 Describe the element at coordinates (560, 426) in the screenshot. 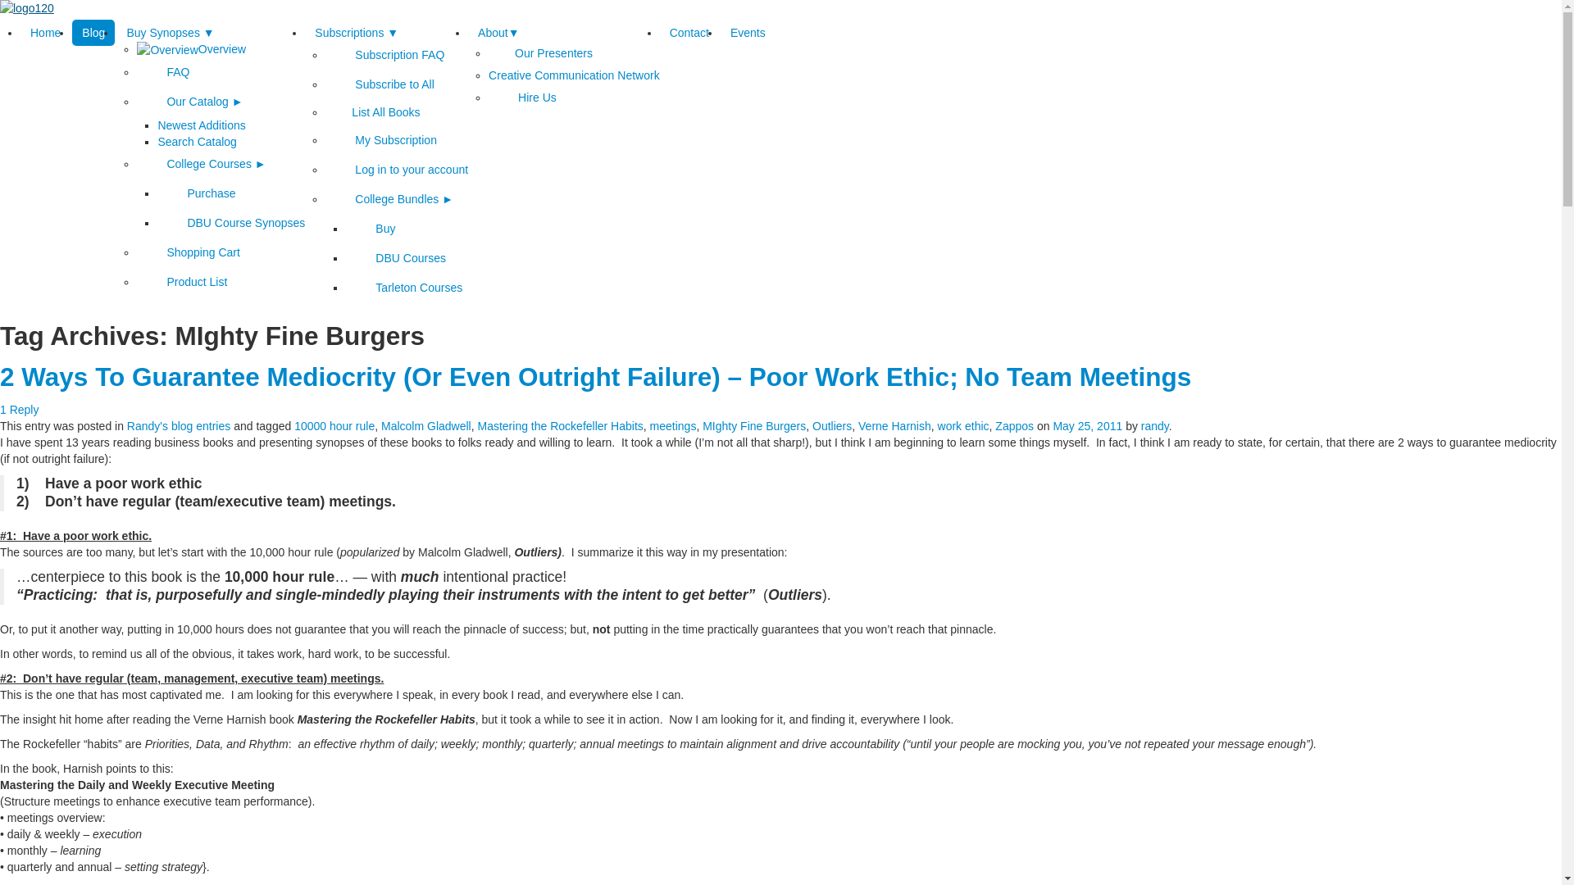

I see `Mastering the Rockefeller Habits` at that location.